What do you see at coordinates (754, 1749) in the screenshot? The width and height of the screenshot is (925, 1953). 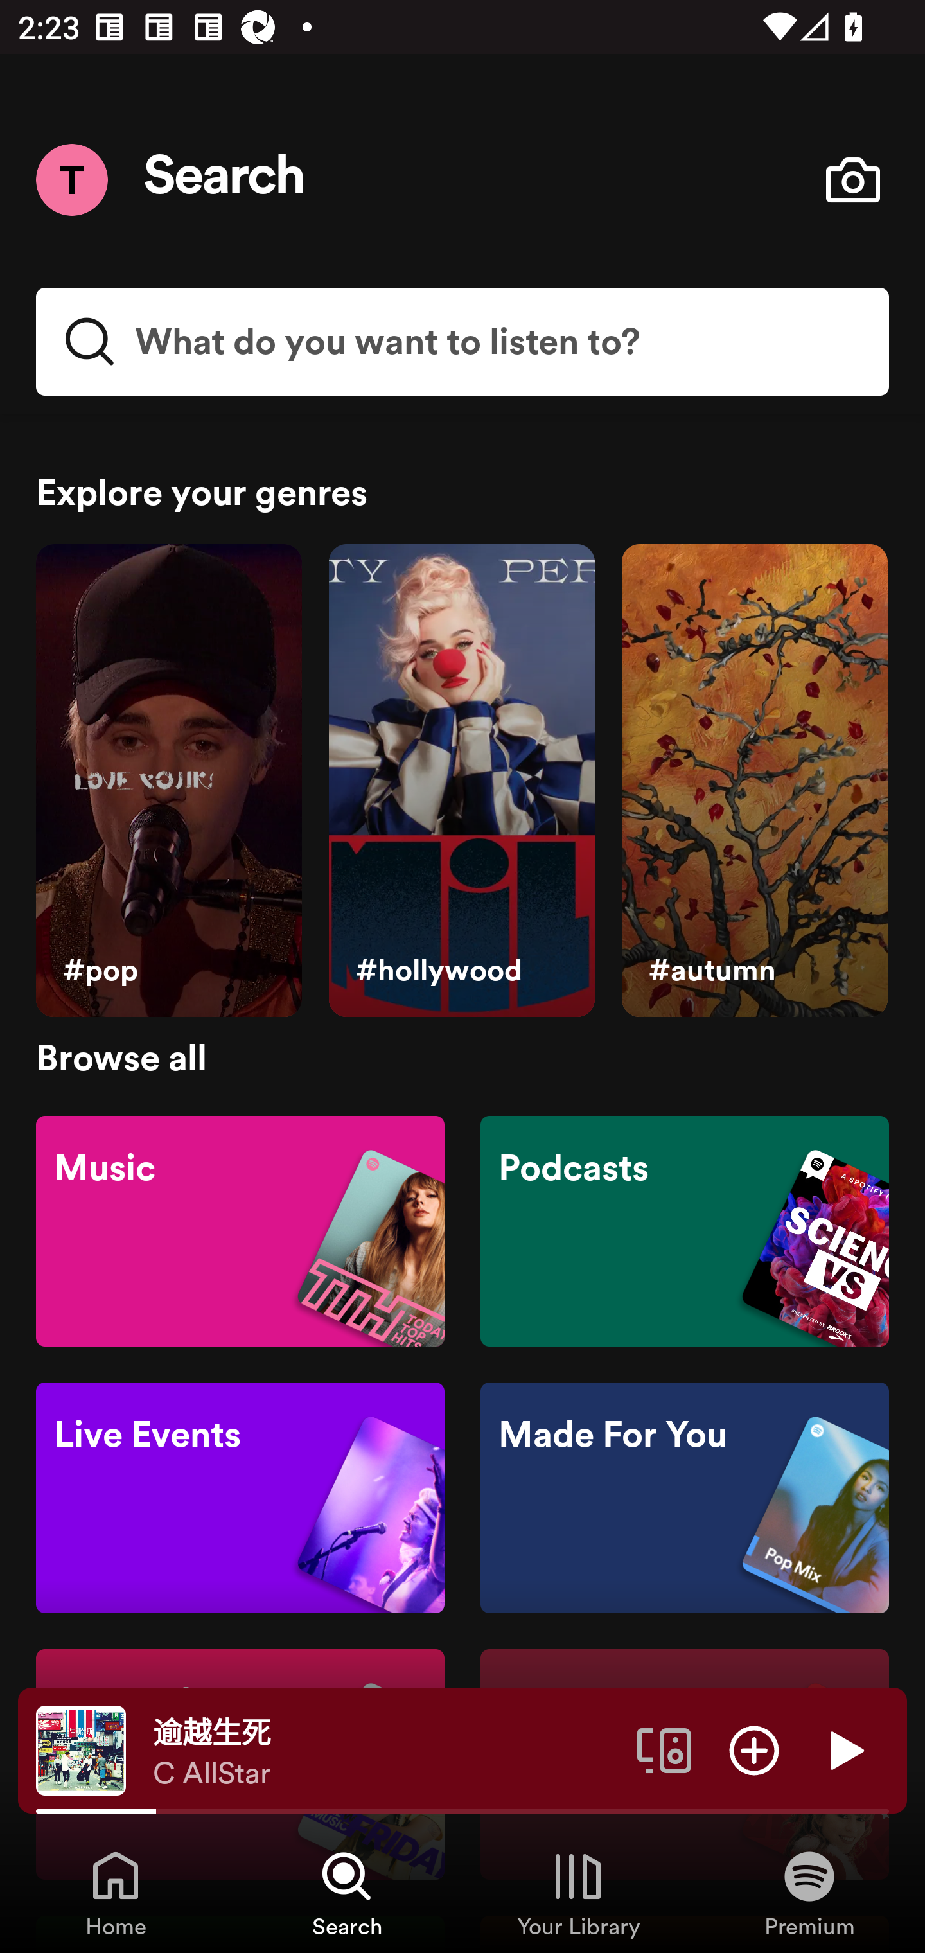 I see `Add item` at bounding box center [754, 1749].